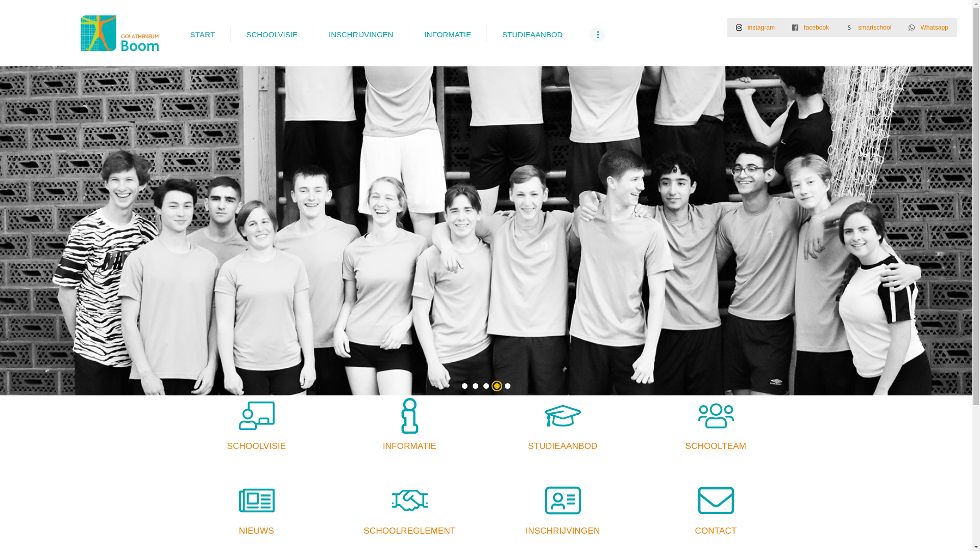 This screenshot has width=980, height=551. I want to click on facebook, so click(811, 28).